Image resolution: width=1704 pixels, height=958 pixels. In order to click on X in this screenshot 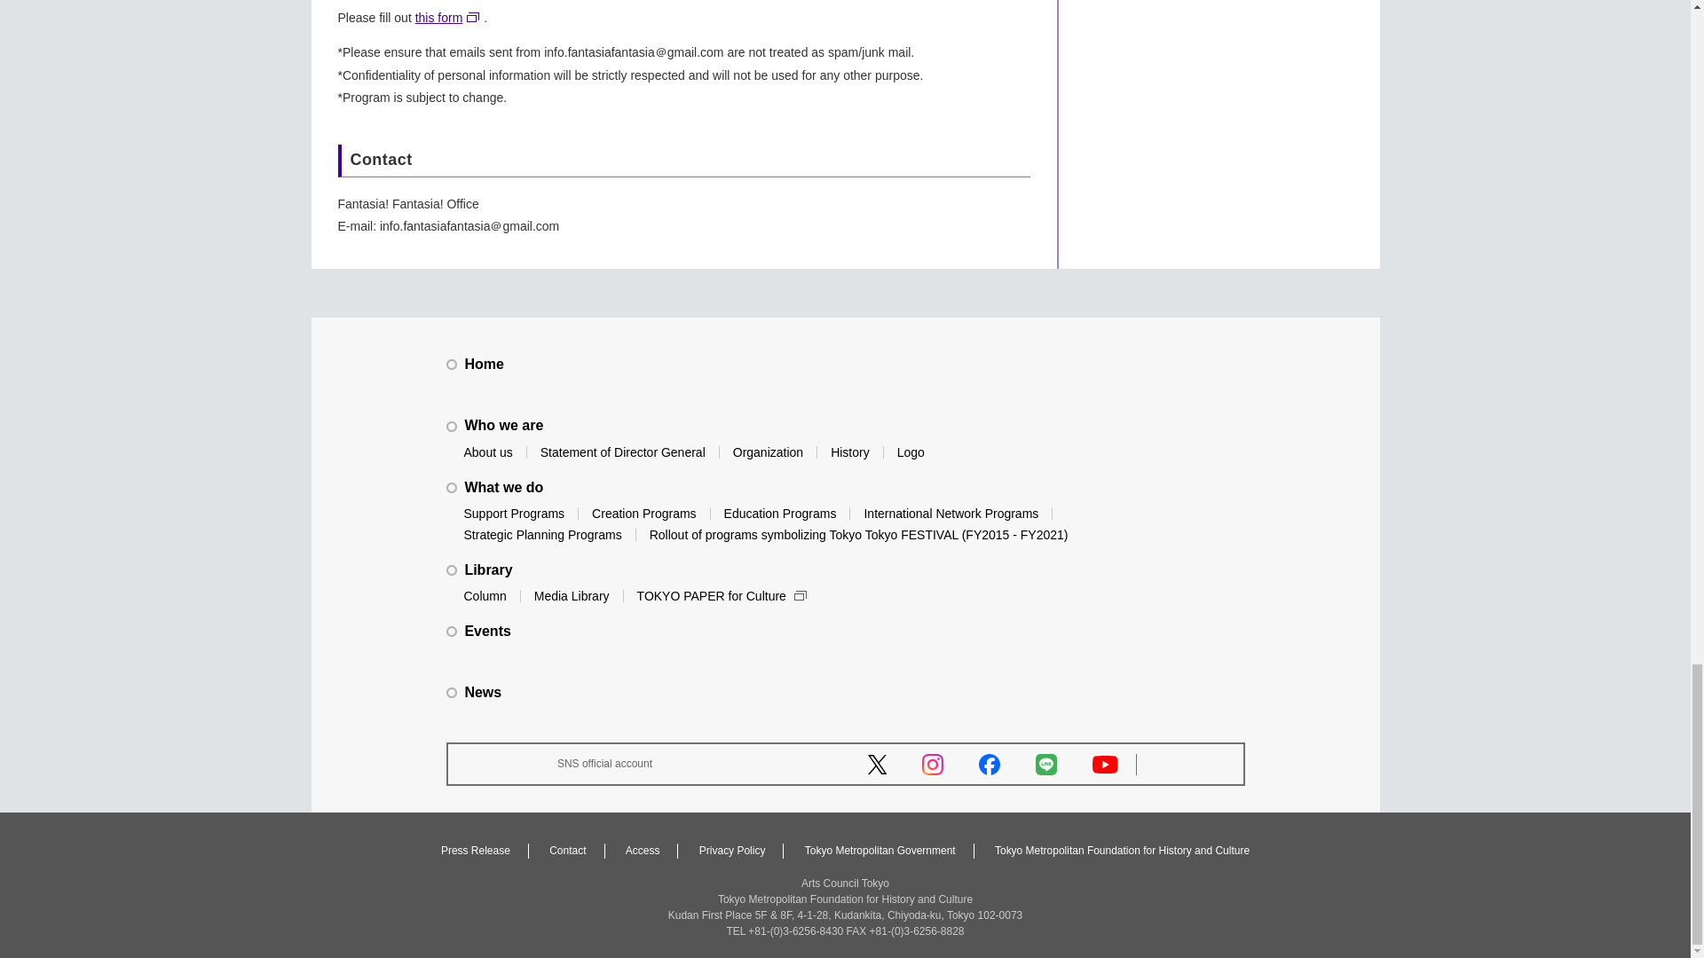, I will do `click(877, 765)`.